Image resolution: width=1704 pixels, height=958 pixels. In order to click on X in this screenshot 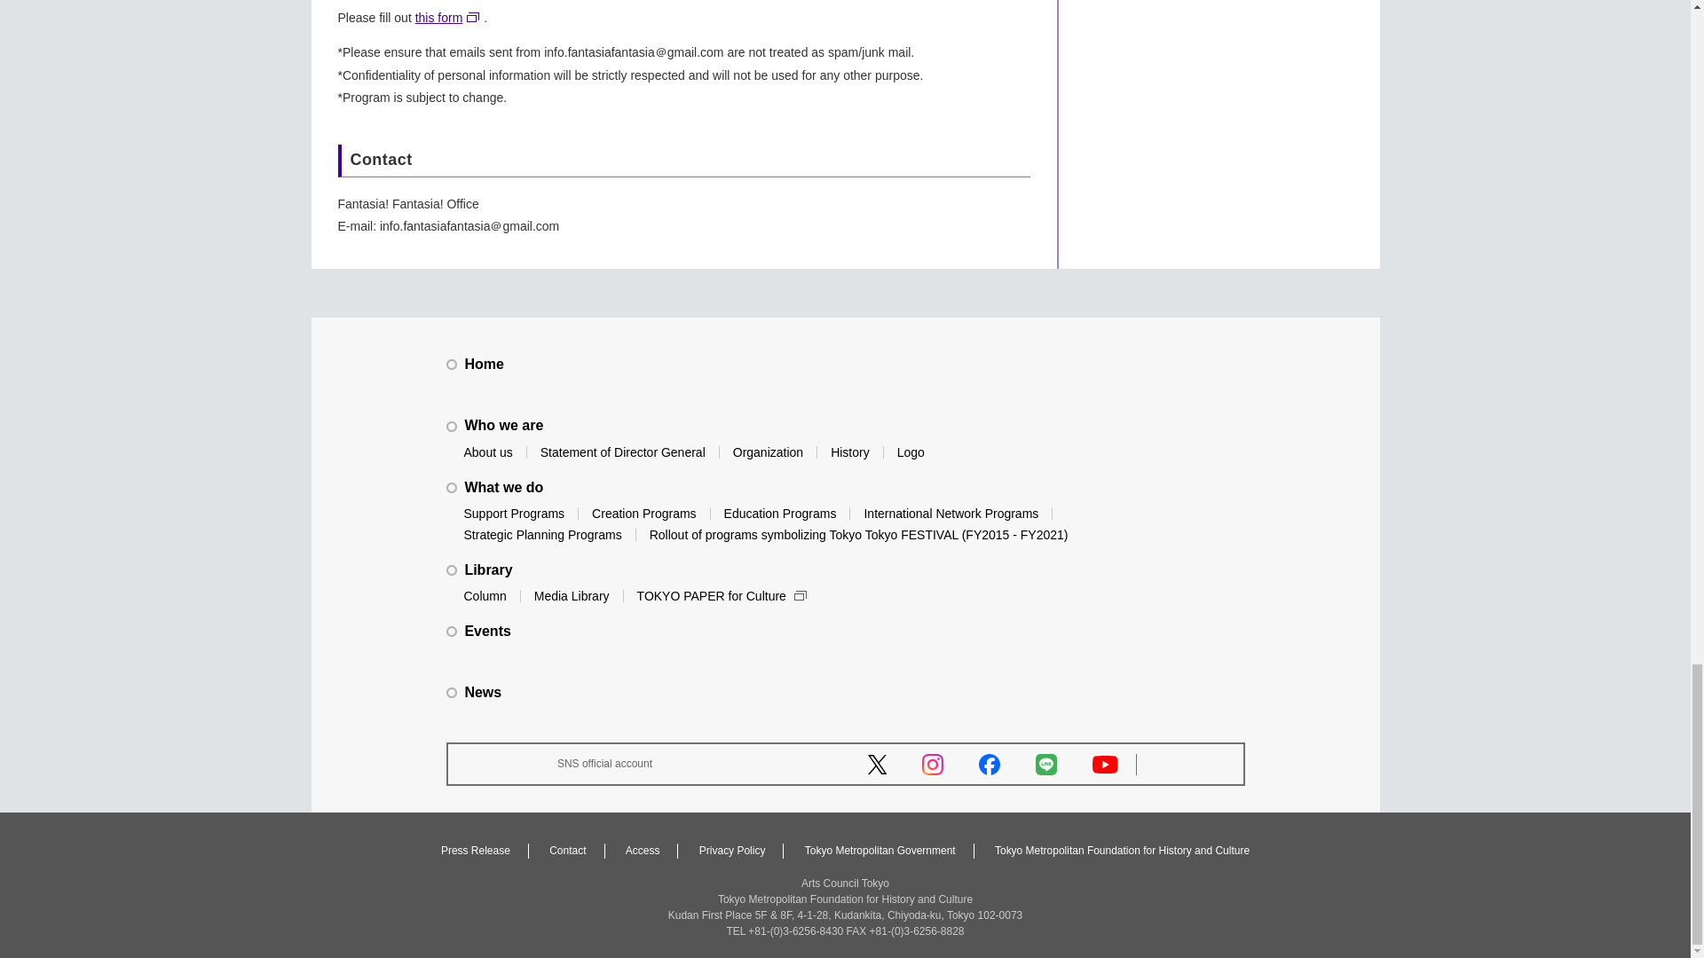, I will do `click(877, 765)`.